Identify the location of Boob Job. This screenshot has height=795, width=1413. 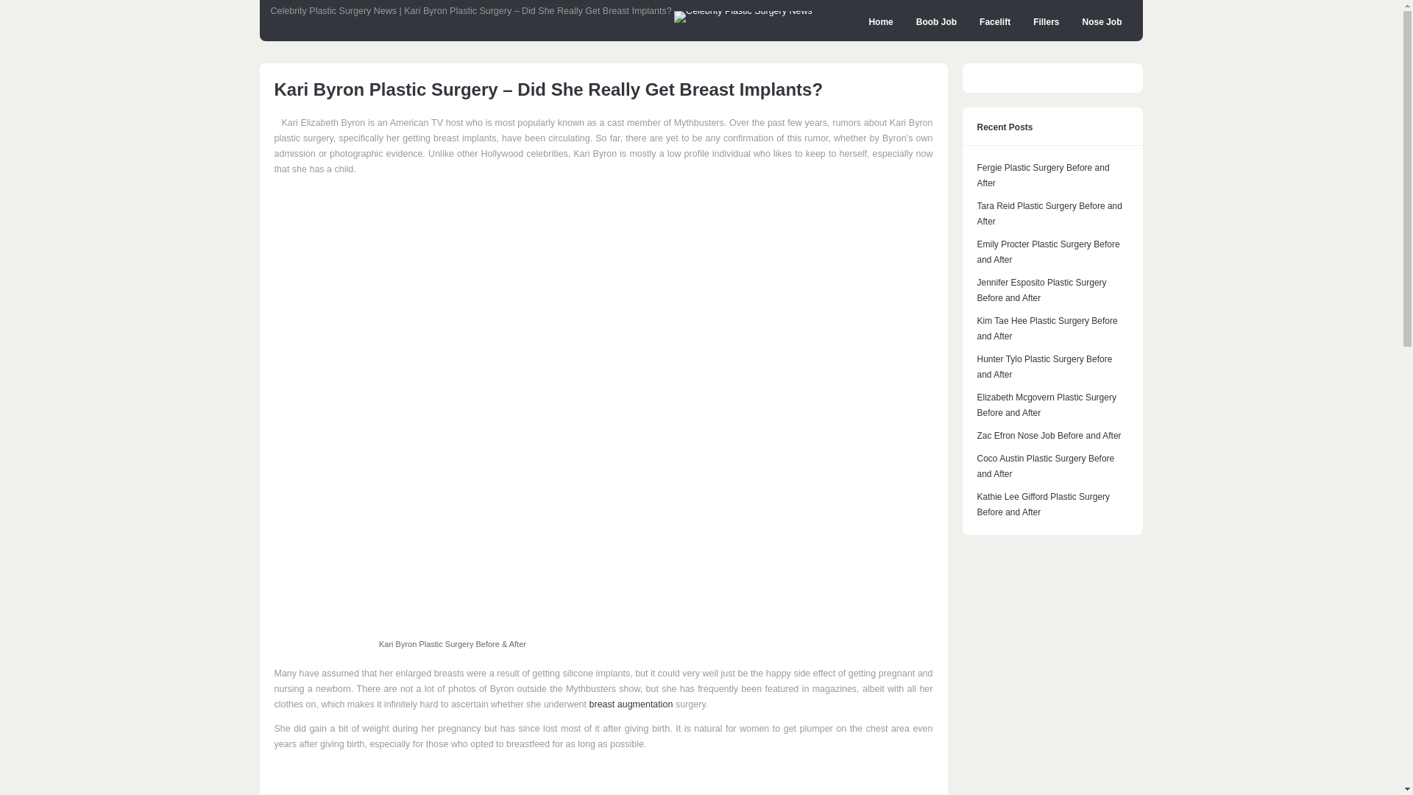
(936, 22).